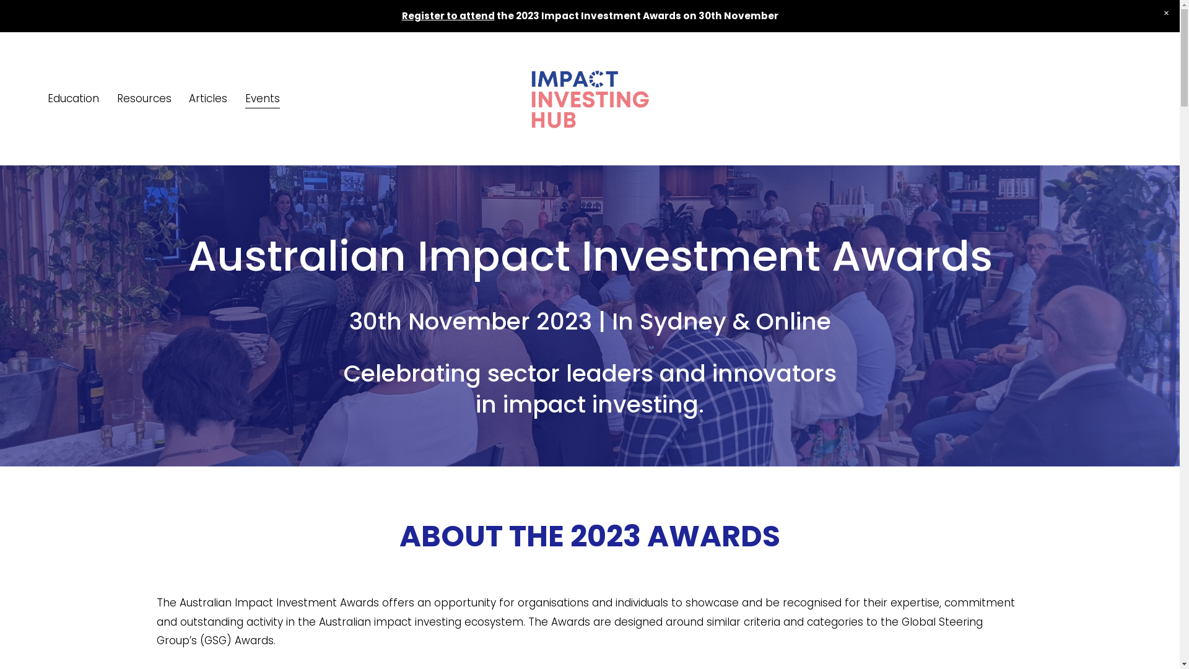 The image size is (1189, 669). Describe the element at coordinates (73, 99) in the screenshot. I see `Education` at that location.